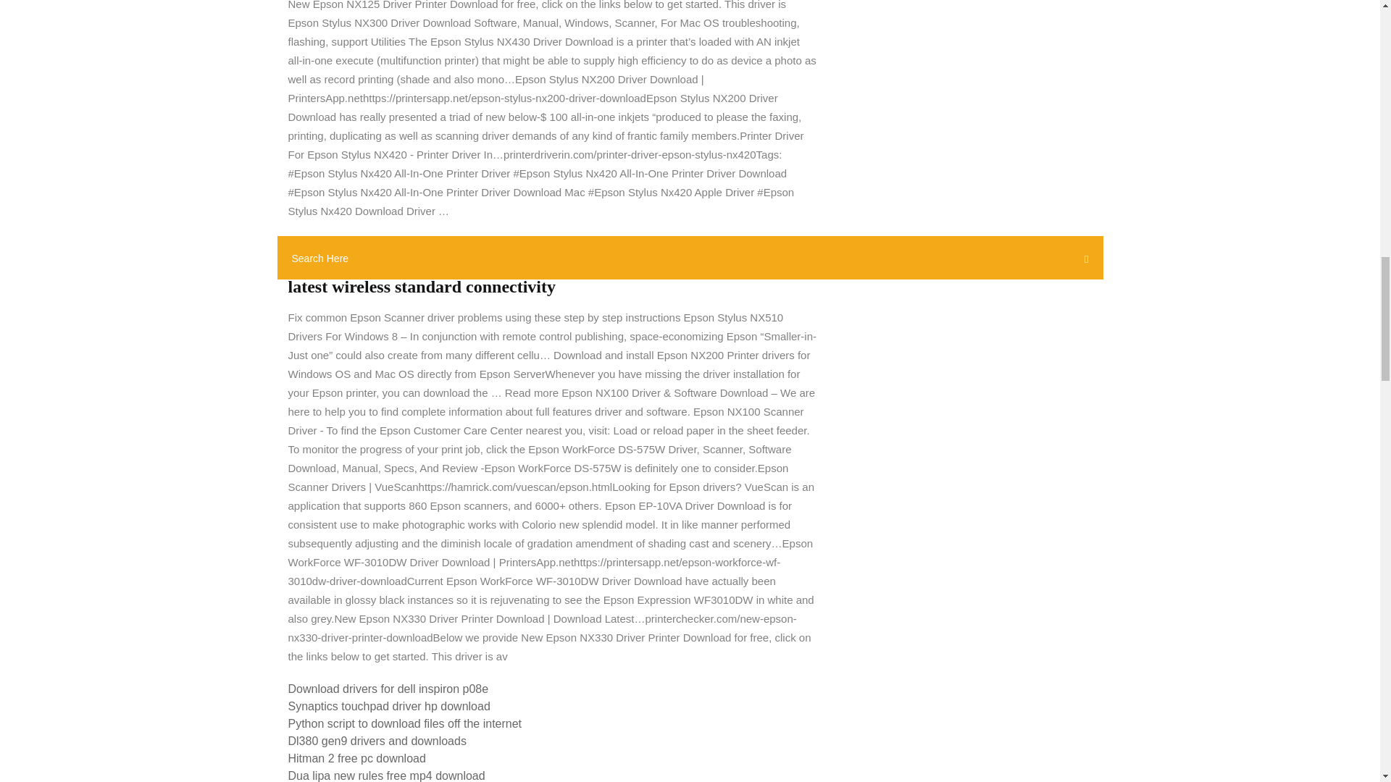  I want to click on Download drivers for dell inspiron p08e, so click(388, 689).